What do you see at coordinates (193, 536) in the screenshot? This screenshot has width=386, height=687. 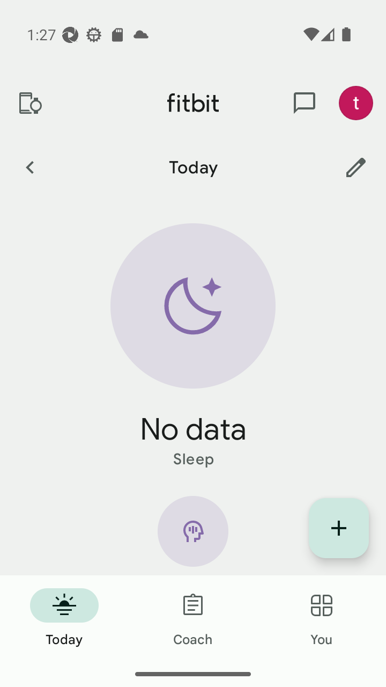 I see `Mindfulness icon` at bounding box center [193, 536].